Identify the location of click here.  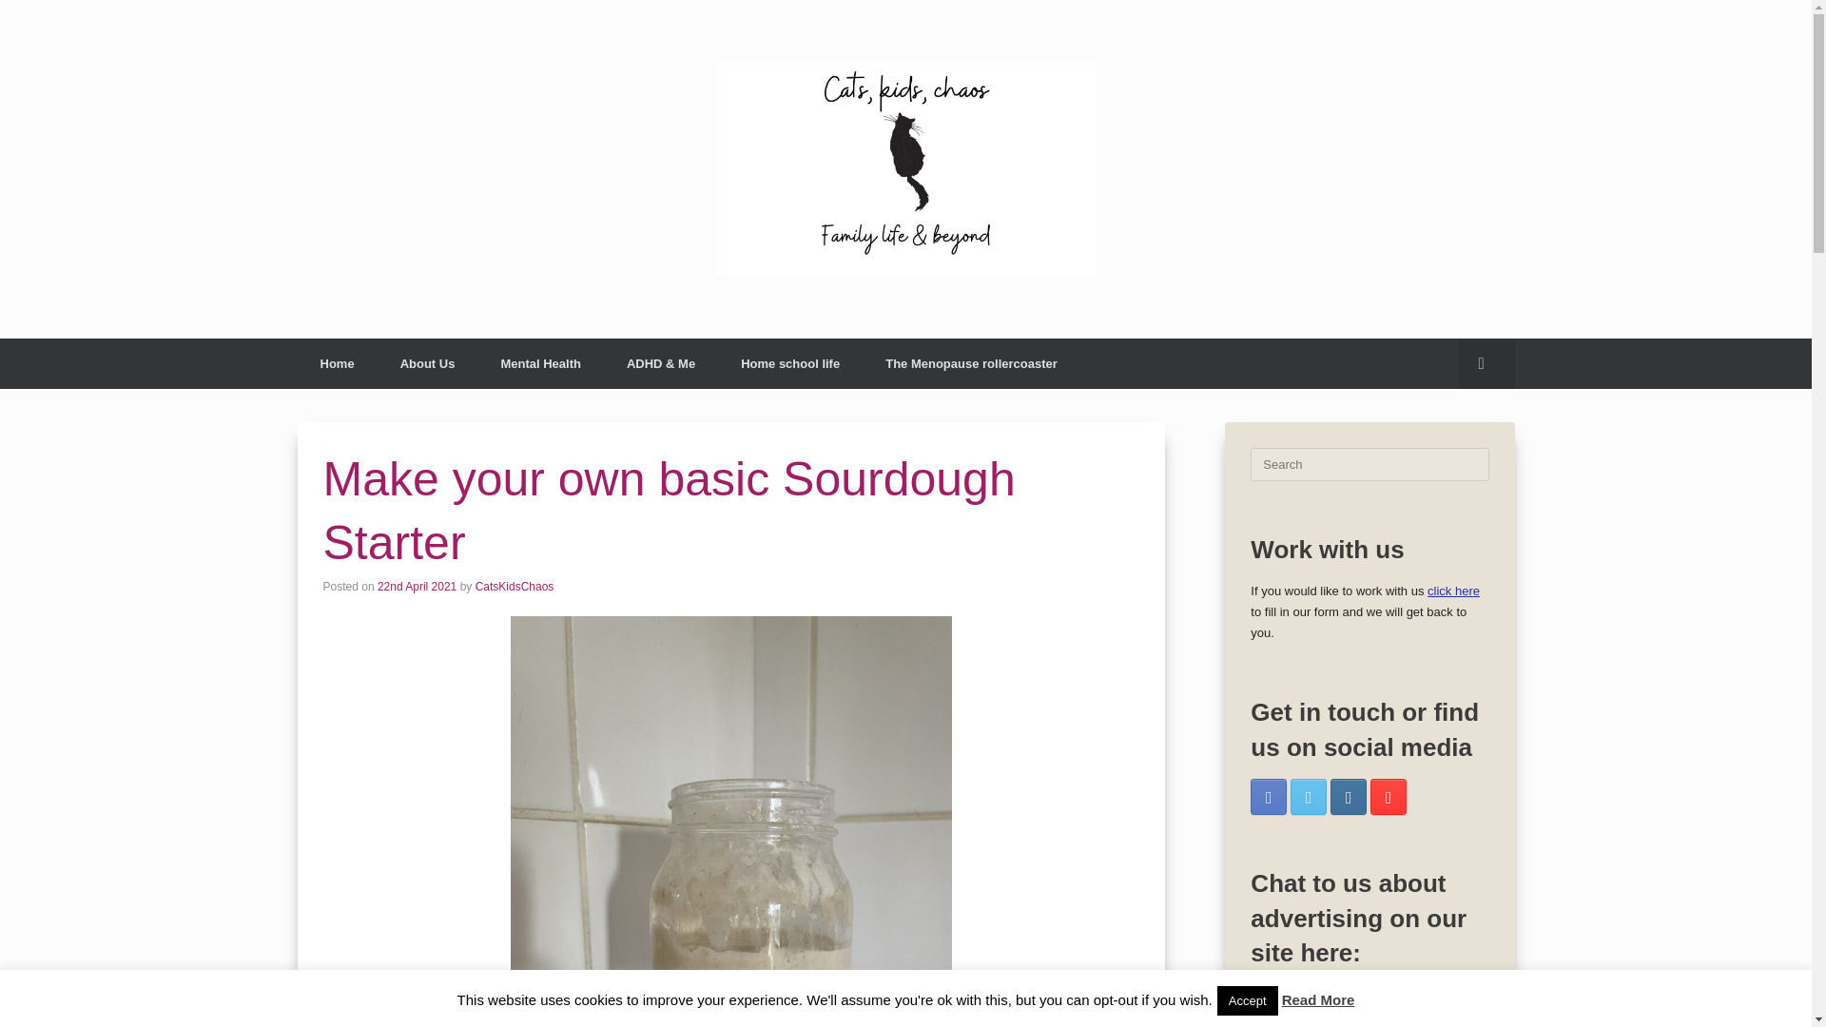
(1453, 591).